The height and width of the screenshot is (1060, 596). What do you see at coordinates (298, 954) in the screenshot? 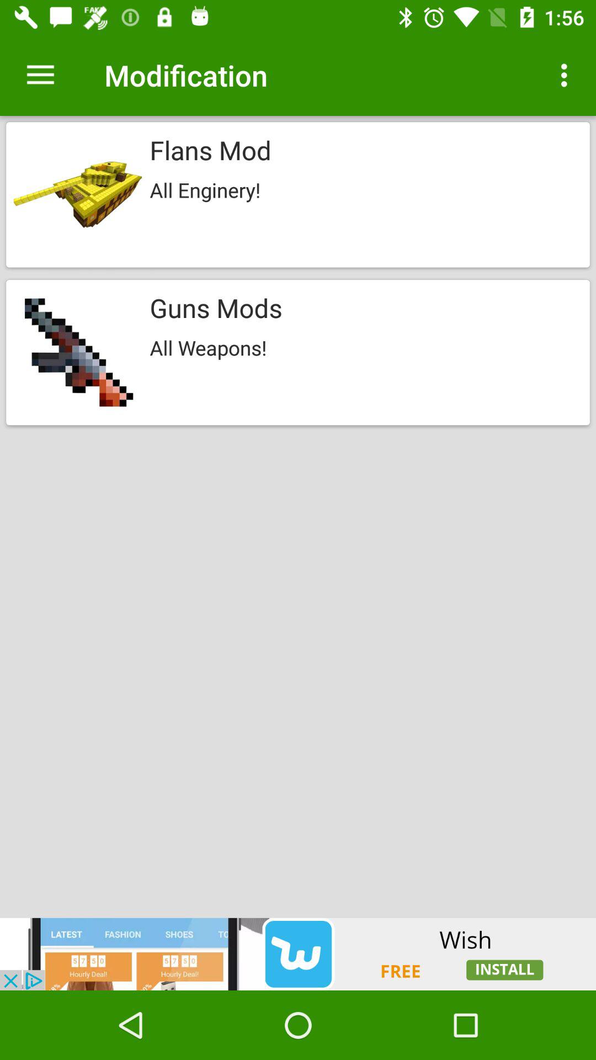
I see `visit our advertisements` at bounding box center [298, 954].